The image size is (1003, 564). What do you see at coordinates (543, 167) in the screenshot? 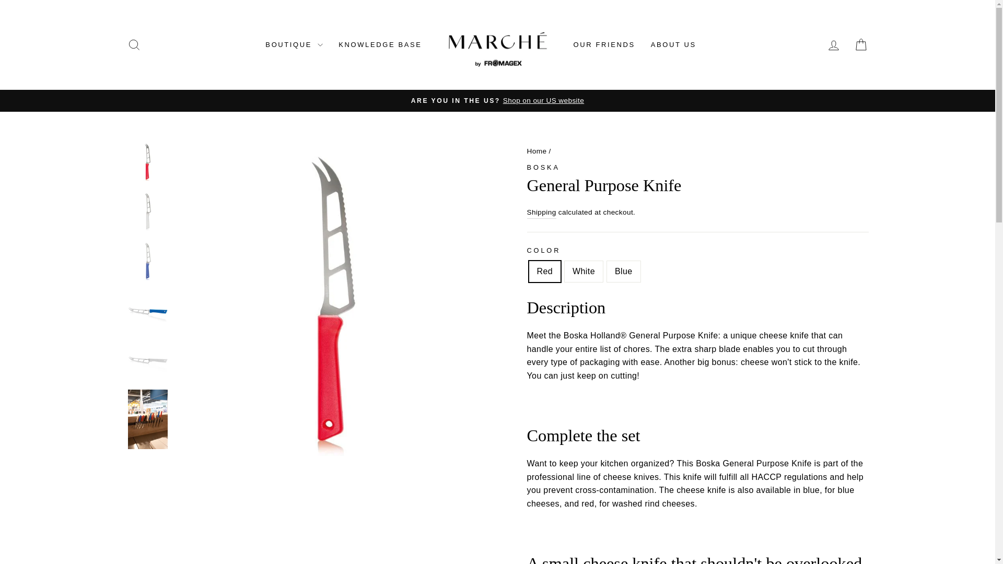
I see `ACCOUNT` at bounding box center [543, 167].